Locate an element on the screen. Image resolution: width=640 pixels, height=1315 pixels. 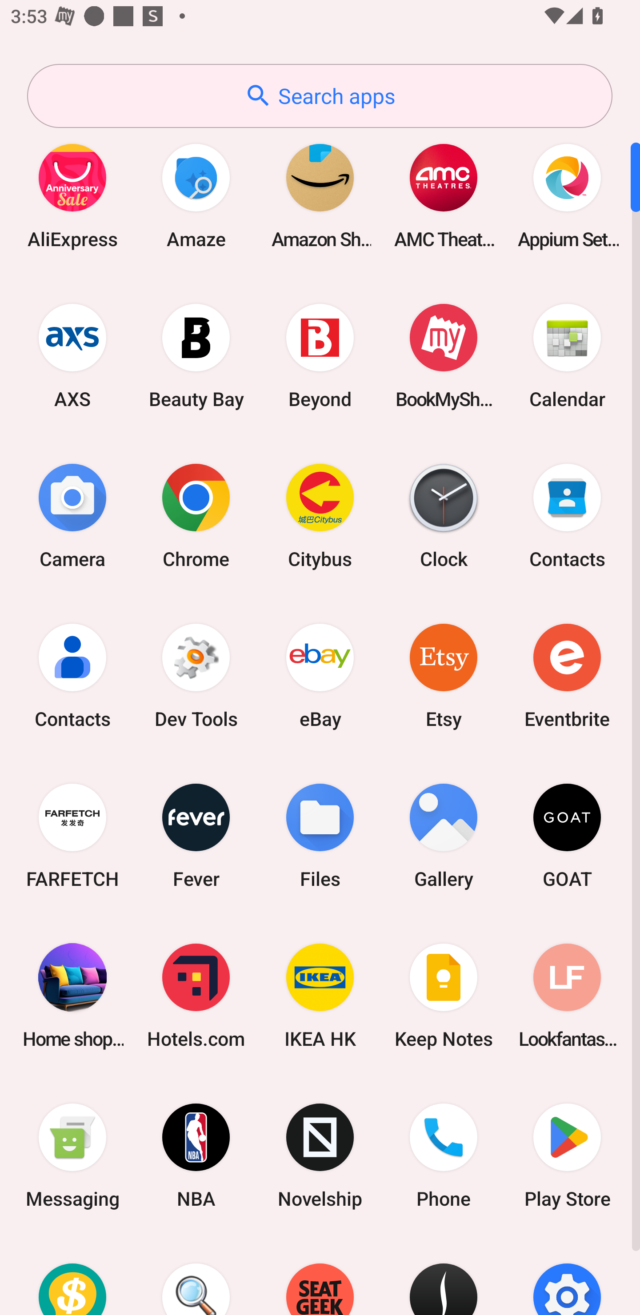
Hotels.com is located at coordinates (196, 995).